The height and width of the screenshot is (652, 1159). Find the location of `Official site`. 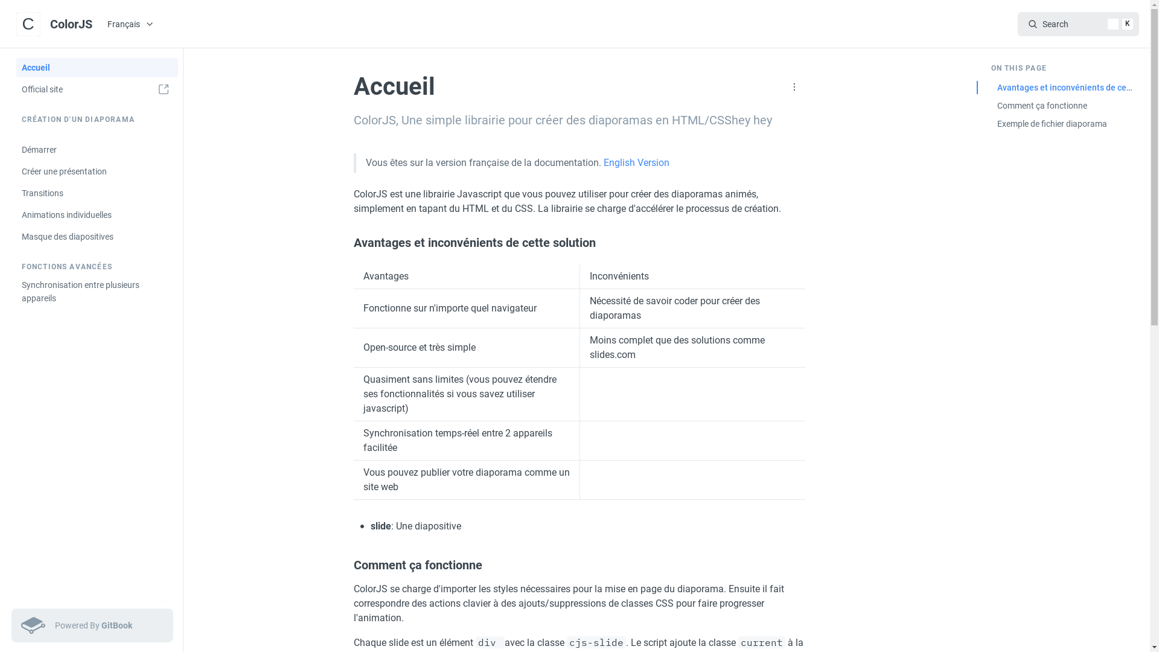

Official site is located at coordinates (97, 89).